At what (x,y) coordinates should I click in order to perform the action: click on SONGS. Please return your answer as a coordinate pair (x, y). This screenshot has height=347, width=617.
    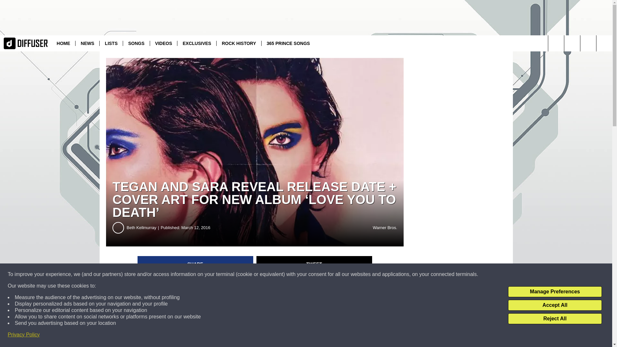
    Looking at the image, I should click on (136, 43).